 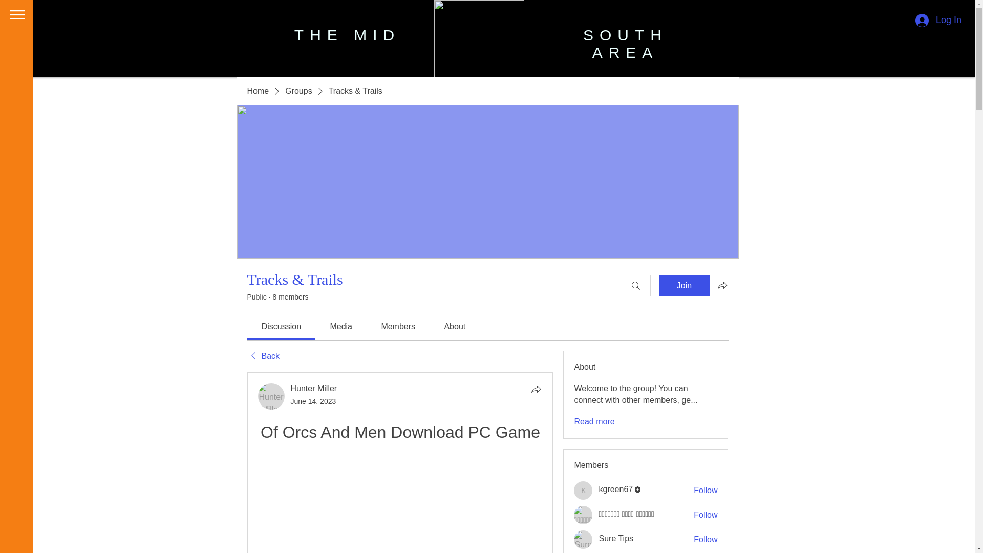 What do you see at coordinates (263, 356) in the screenshot?
I see `Back` at bounding box center [263, 356].